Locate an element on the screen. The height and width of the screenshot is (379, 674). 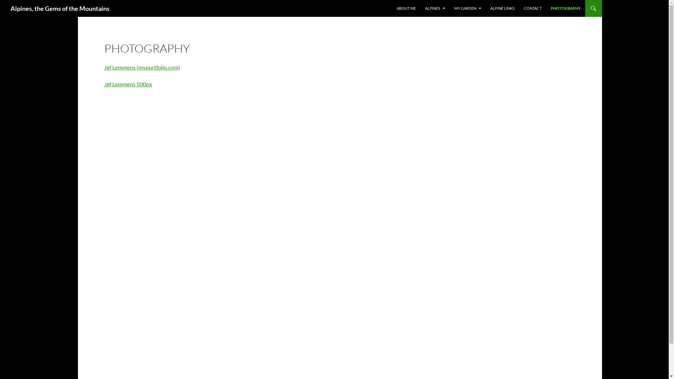
ALPINE LINKS is located at coordinates (502, 8).